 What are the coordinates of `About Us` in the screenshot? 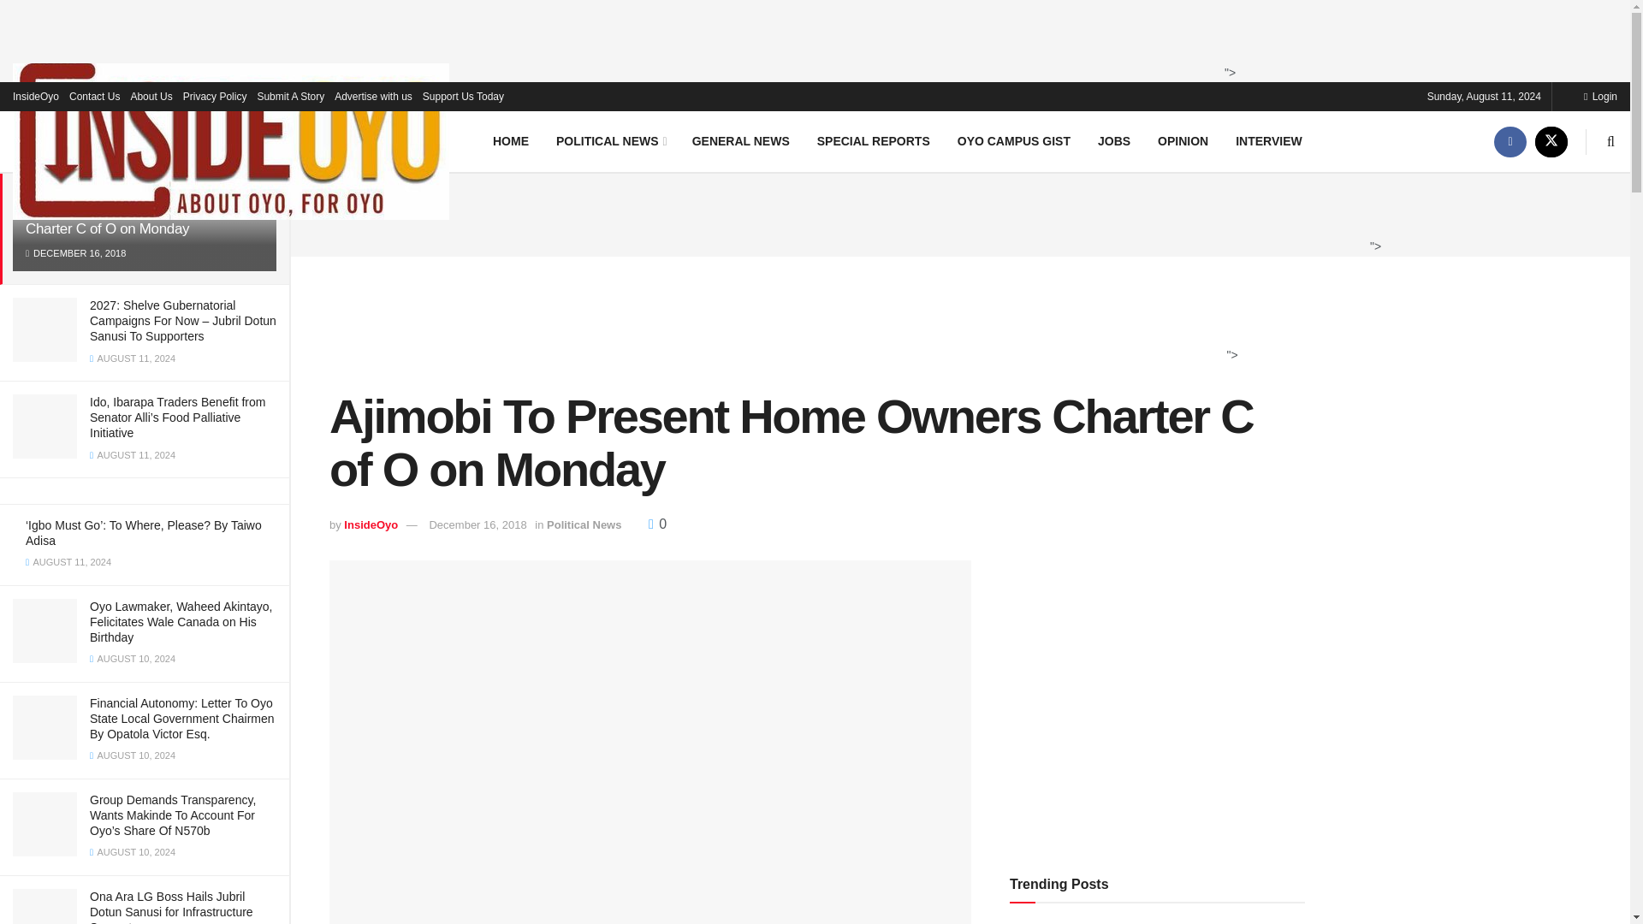 It's located at (151, 96).